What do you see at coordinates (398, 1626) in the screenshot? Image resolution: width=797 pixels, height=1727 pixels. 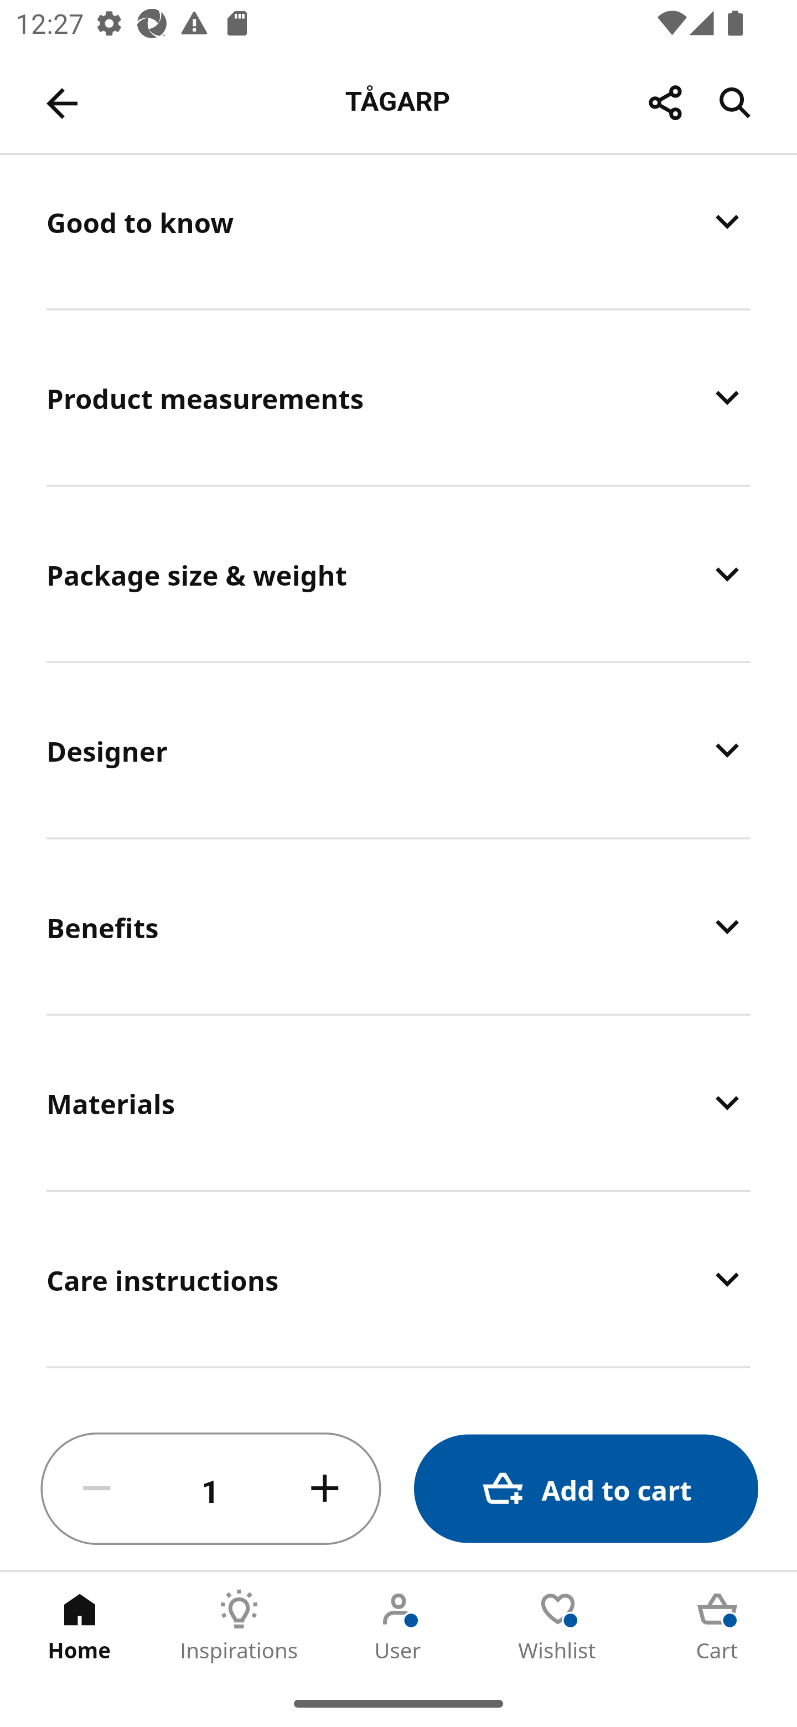 I see `User
Tab 3 of 5` at bounding box center [398, 1626].